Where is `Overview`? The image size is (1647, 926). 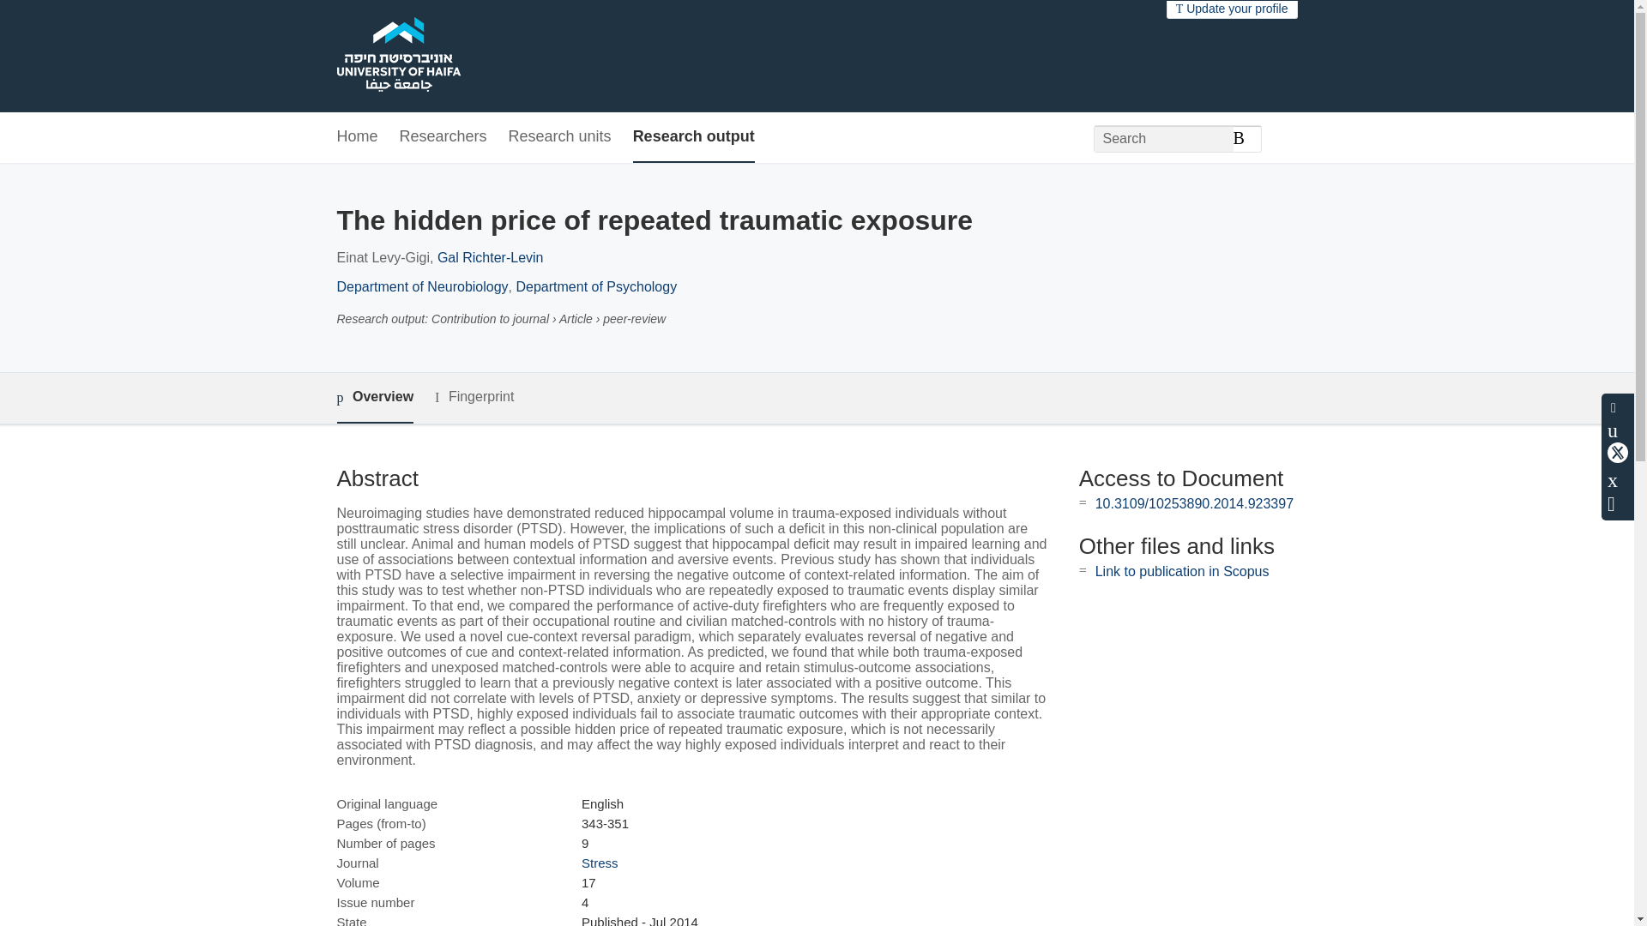
Overview is located at coordinates (374, 398).